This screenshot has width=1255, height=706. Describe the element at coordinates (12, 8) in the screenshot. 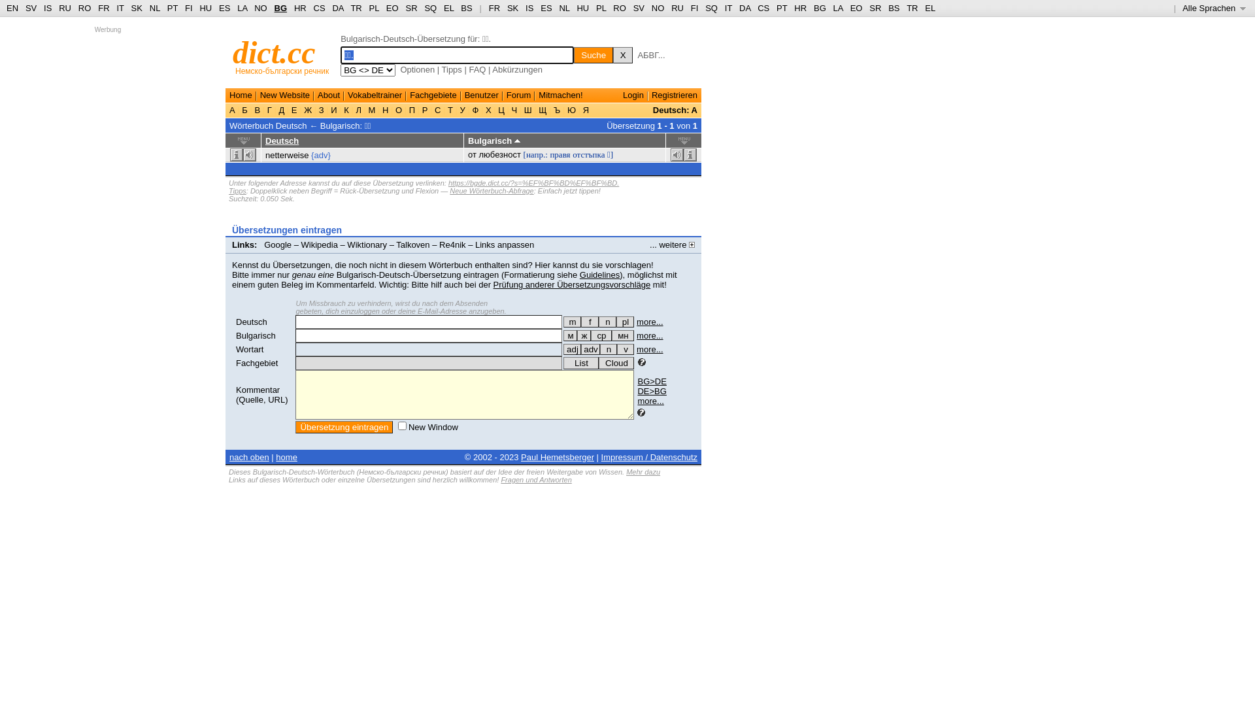

I see `EN` at that location.